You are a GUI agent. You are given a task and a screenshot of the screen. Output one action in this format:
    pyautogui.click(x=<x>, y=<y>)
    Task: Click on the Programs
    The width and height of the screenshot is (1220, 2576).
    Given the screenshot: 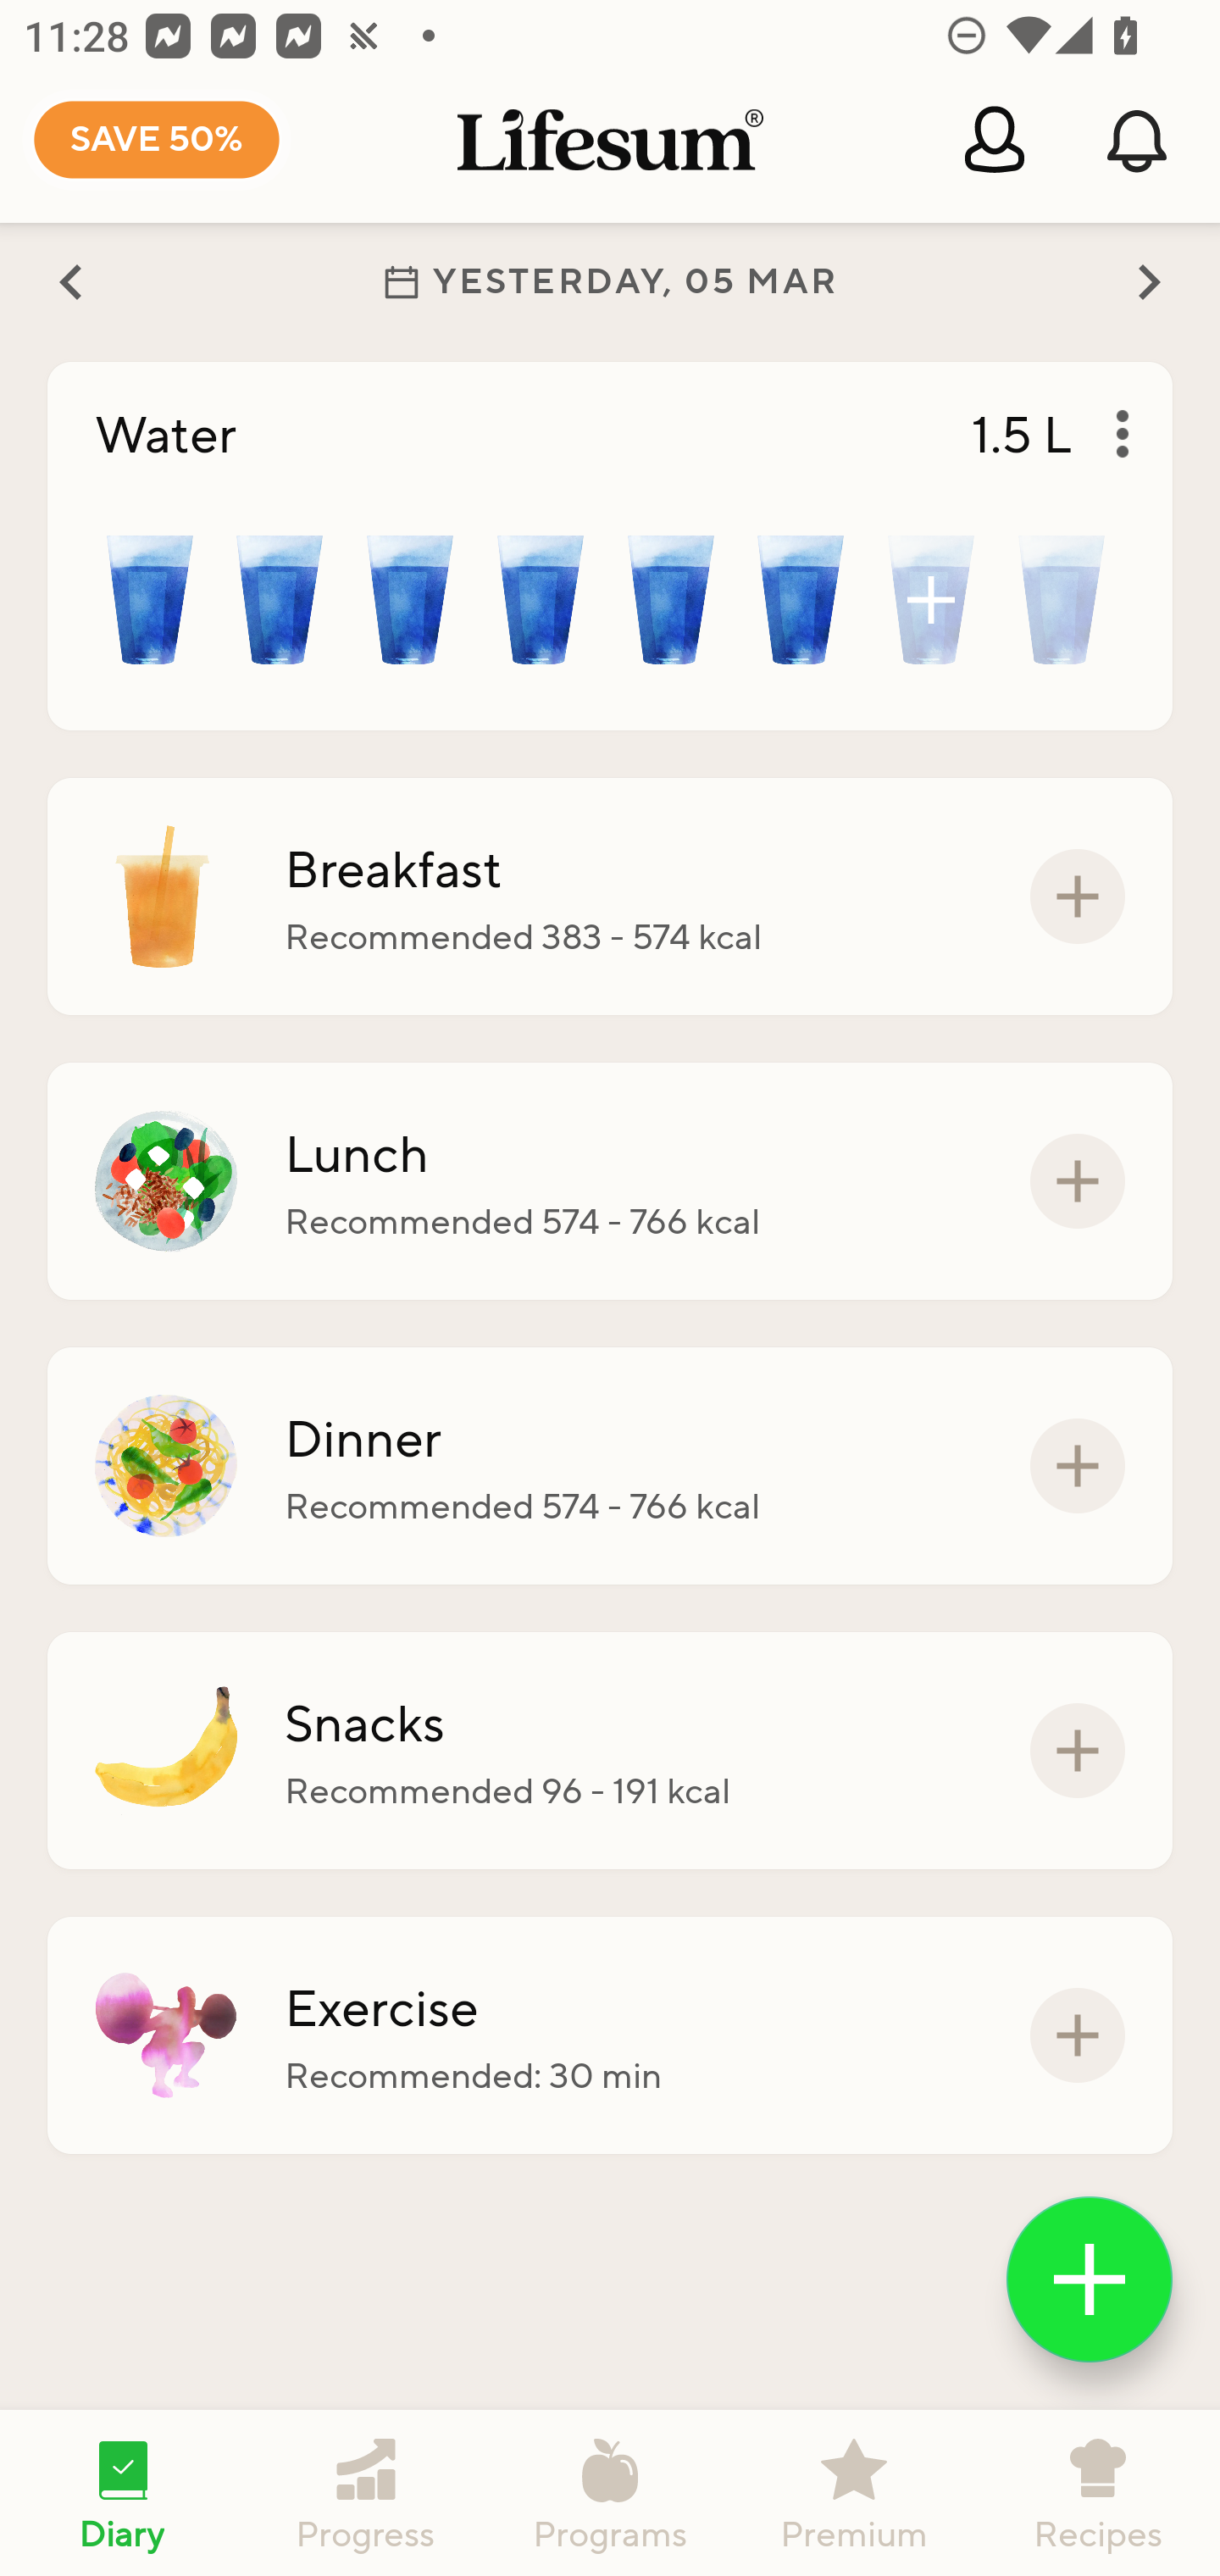 What is the action you would take?
    pyautogui.click(x=610, y=2493)
    